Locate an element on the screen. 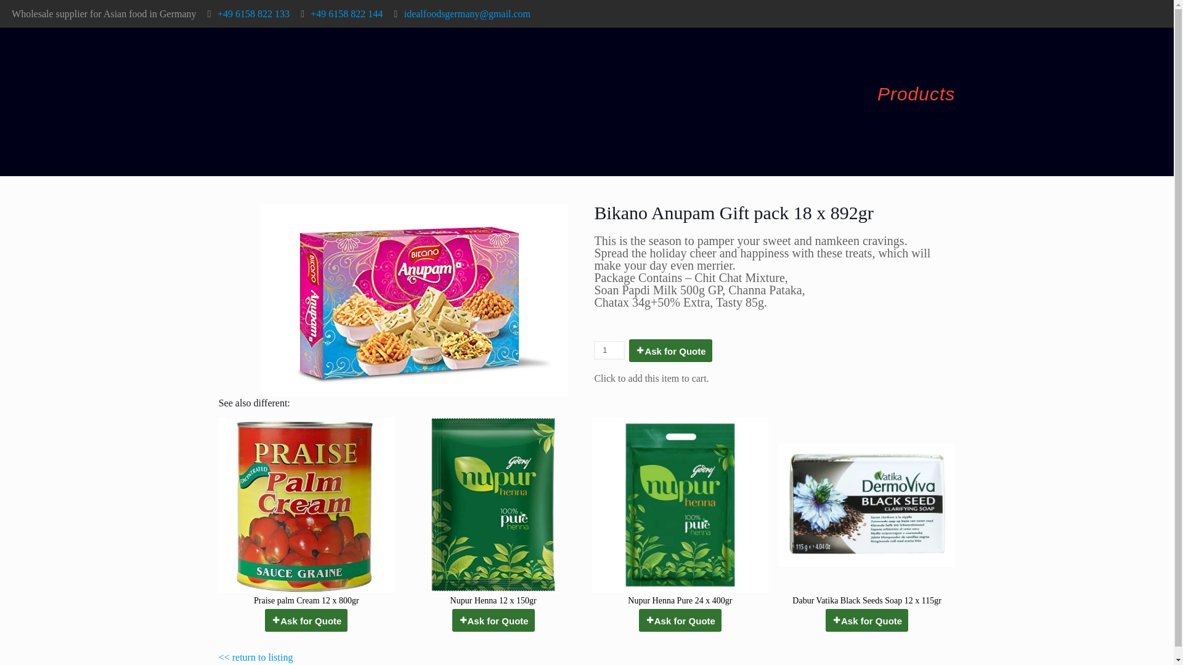 The height and width of the screenshot is (665, 1183). Ask for Quote is located at coordinates (670, 350).